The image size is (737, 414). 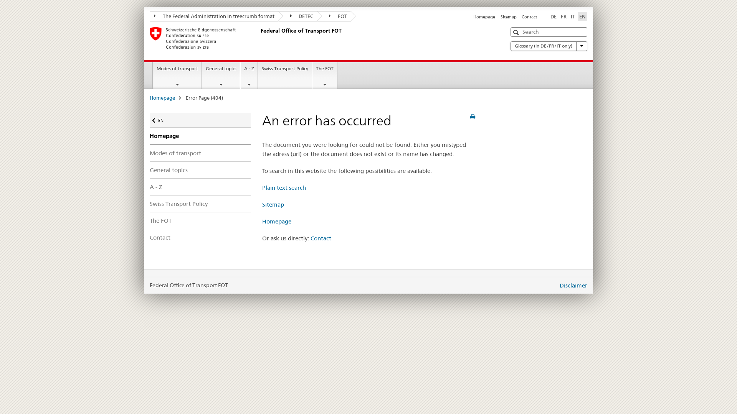 I want to click on DETEC, so click(x=297, y=16).